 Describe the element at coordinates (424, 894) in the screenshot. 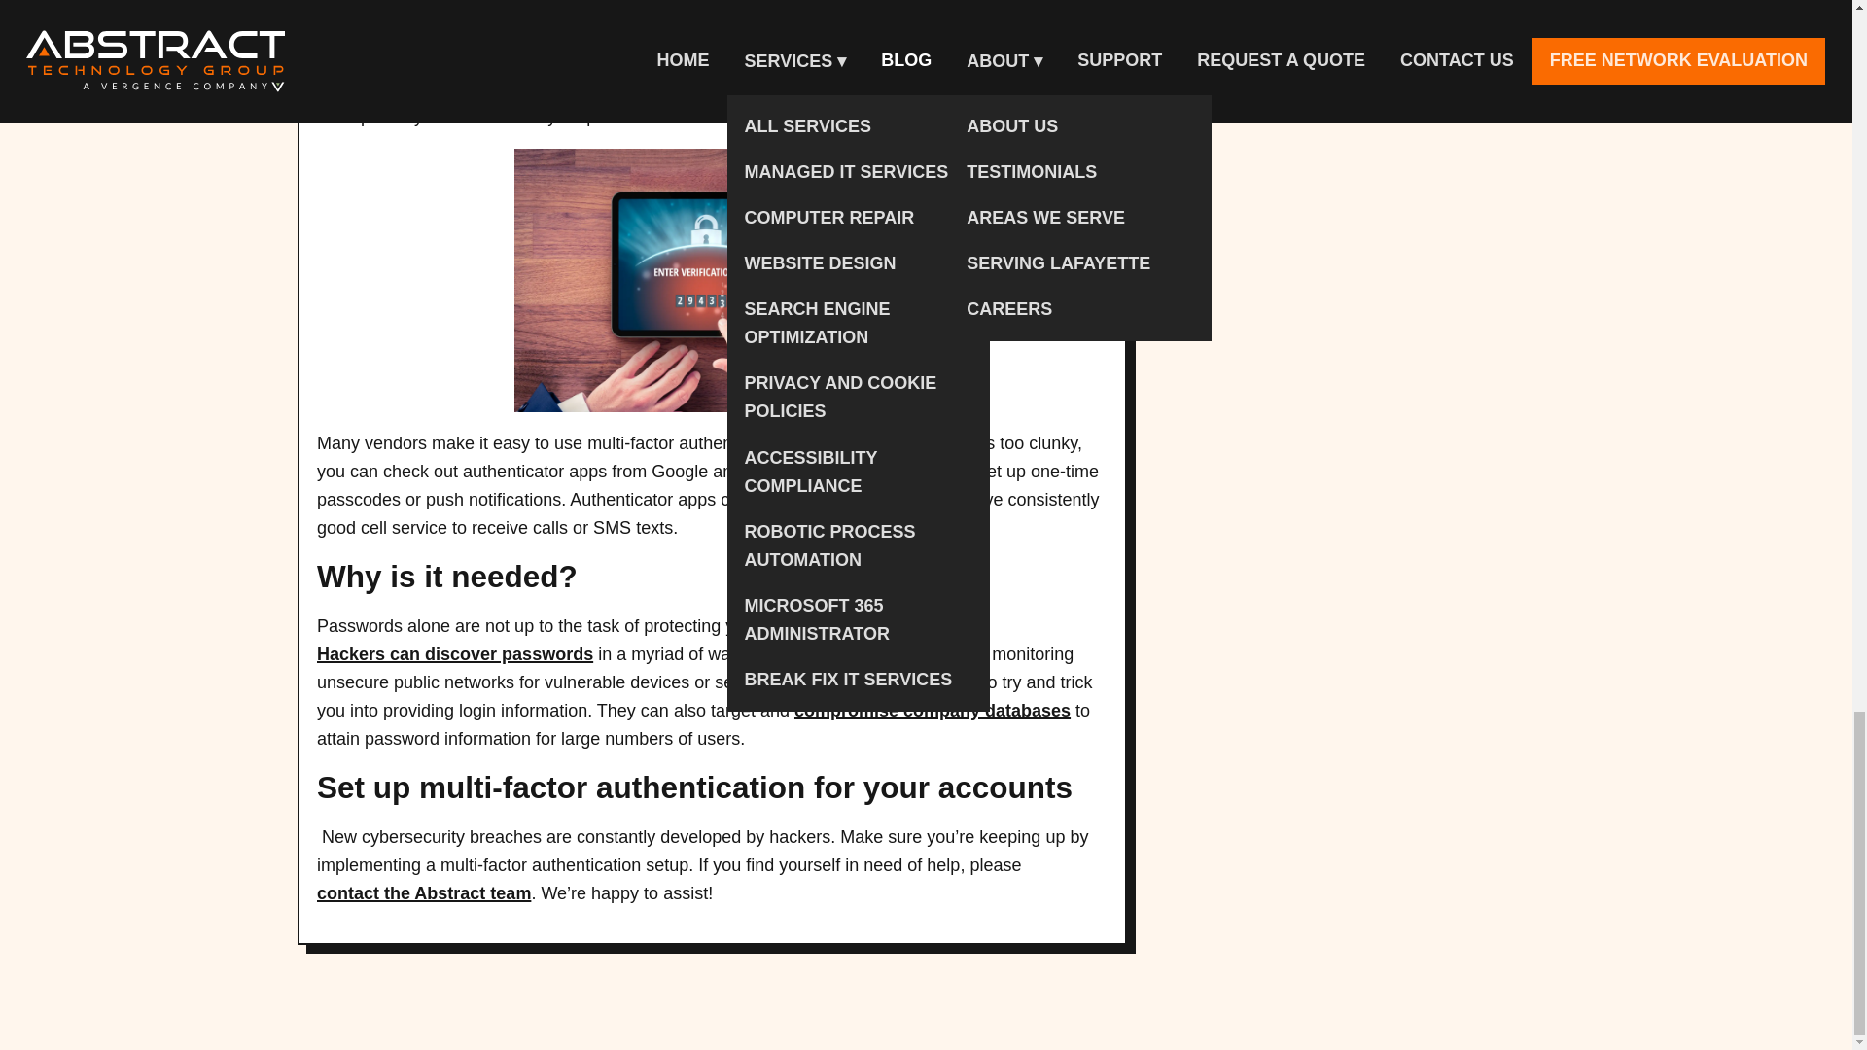

I see `contact the Abstract team` at that location.